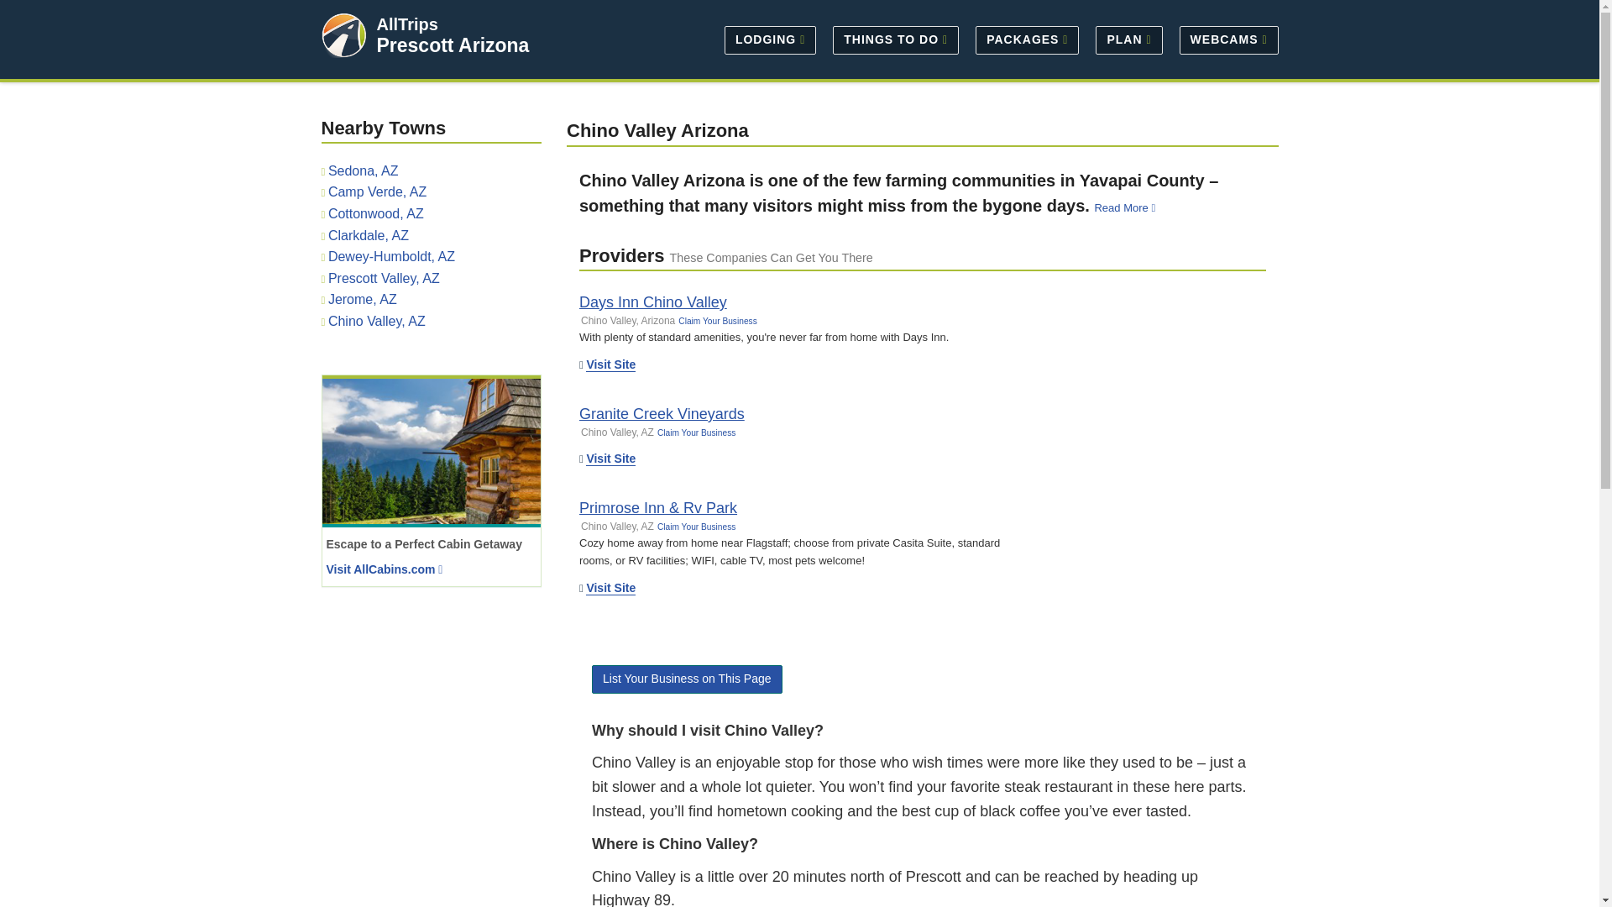 This screenshot has width=1612, height=907. What do you see at coordinates (769, 39) in the screenshot?
I see `LODGING` at bounding box center [769, 39].